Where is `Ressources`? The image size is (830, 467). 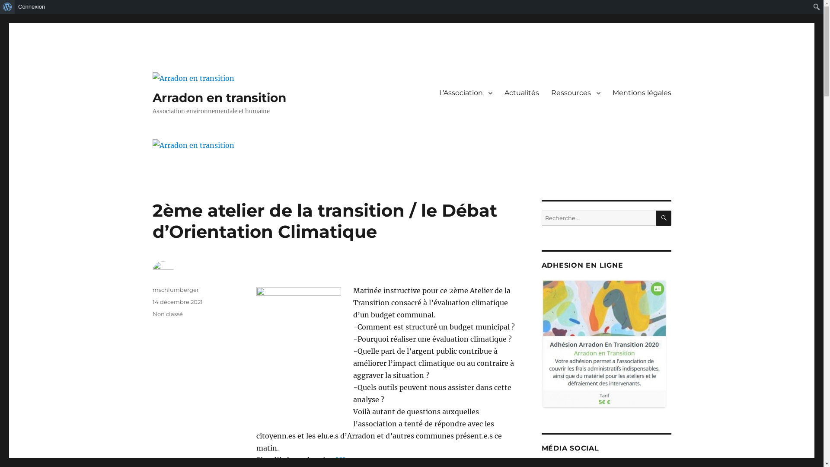 Ressources is located at coordinates (575, 93).